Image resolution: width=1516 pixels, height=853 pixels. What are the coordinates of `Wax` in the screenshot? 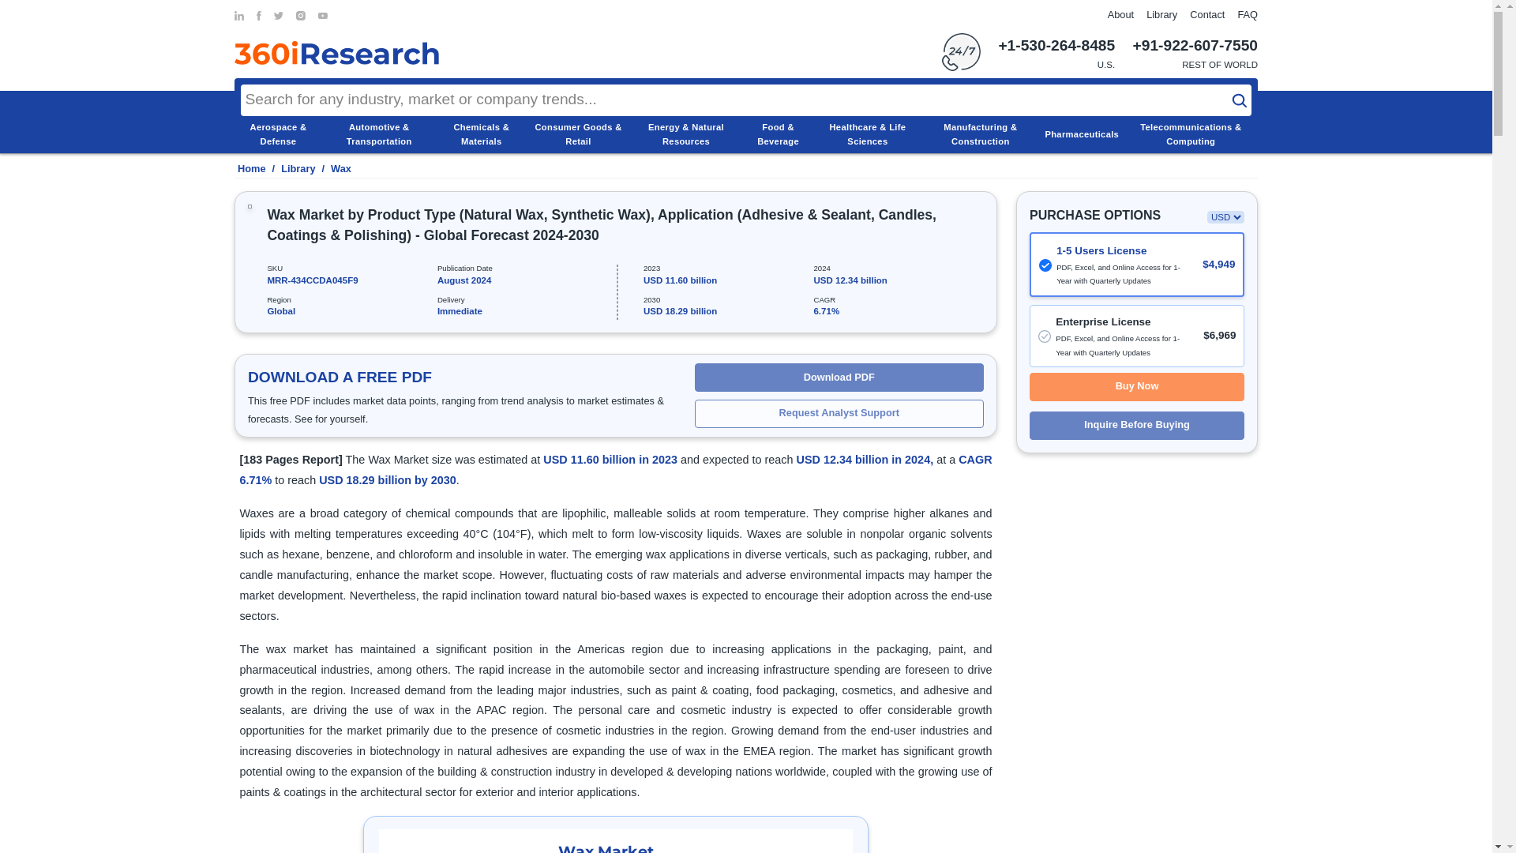 It's located at (341, 169).